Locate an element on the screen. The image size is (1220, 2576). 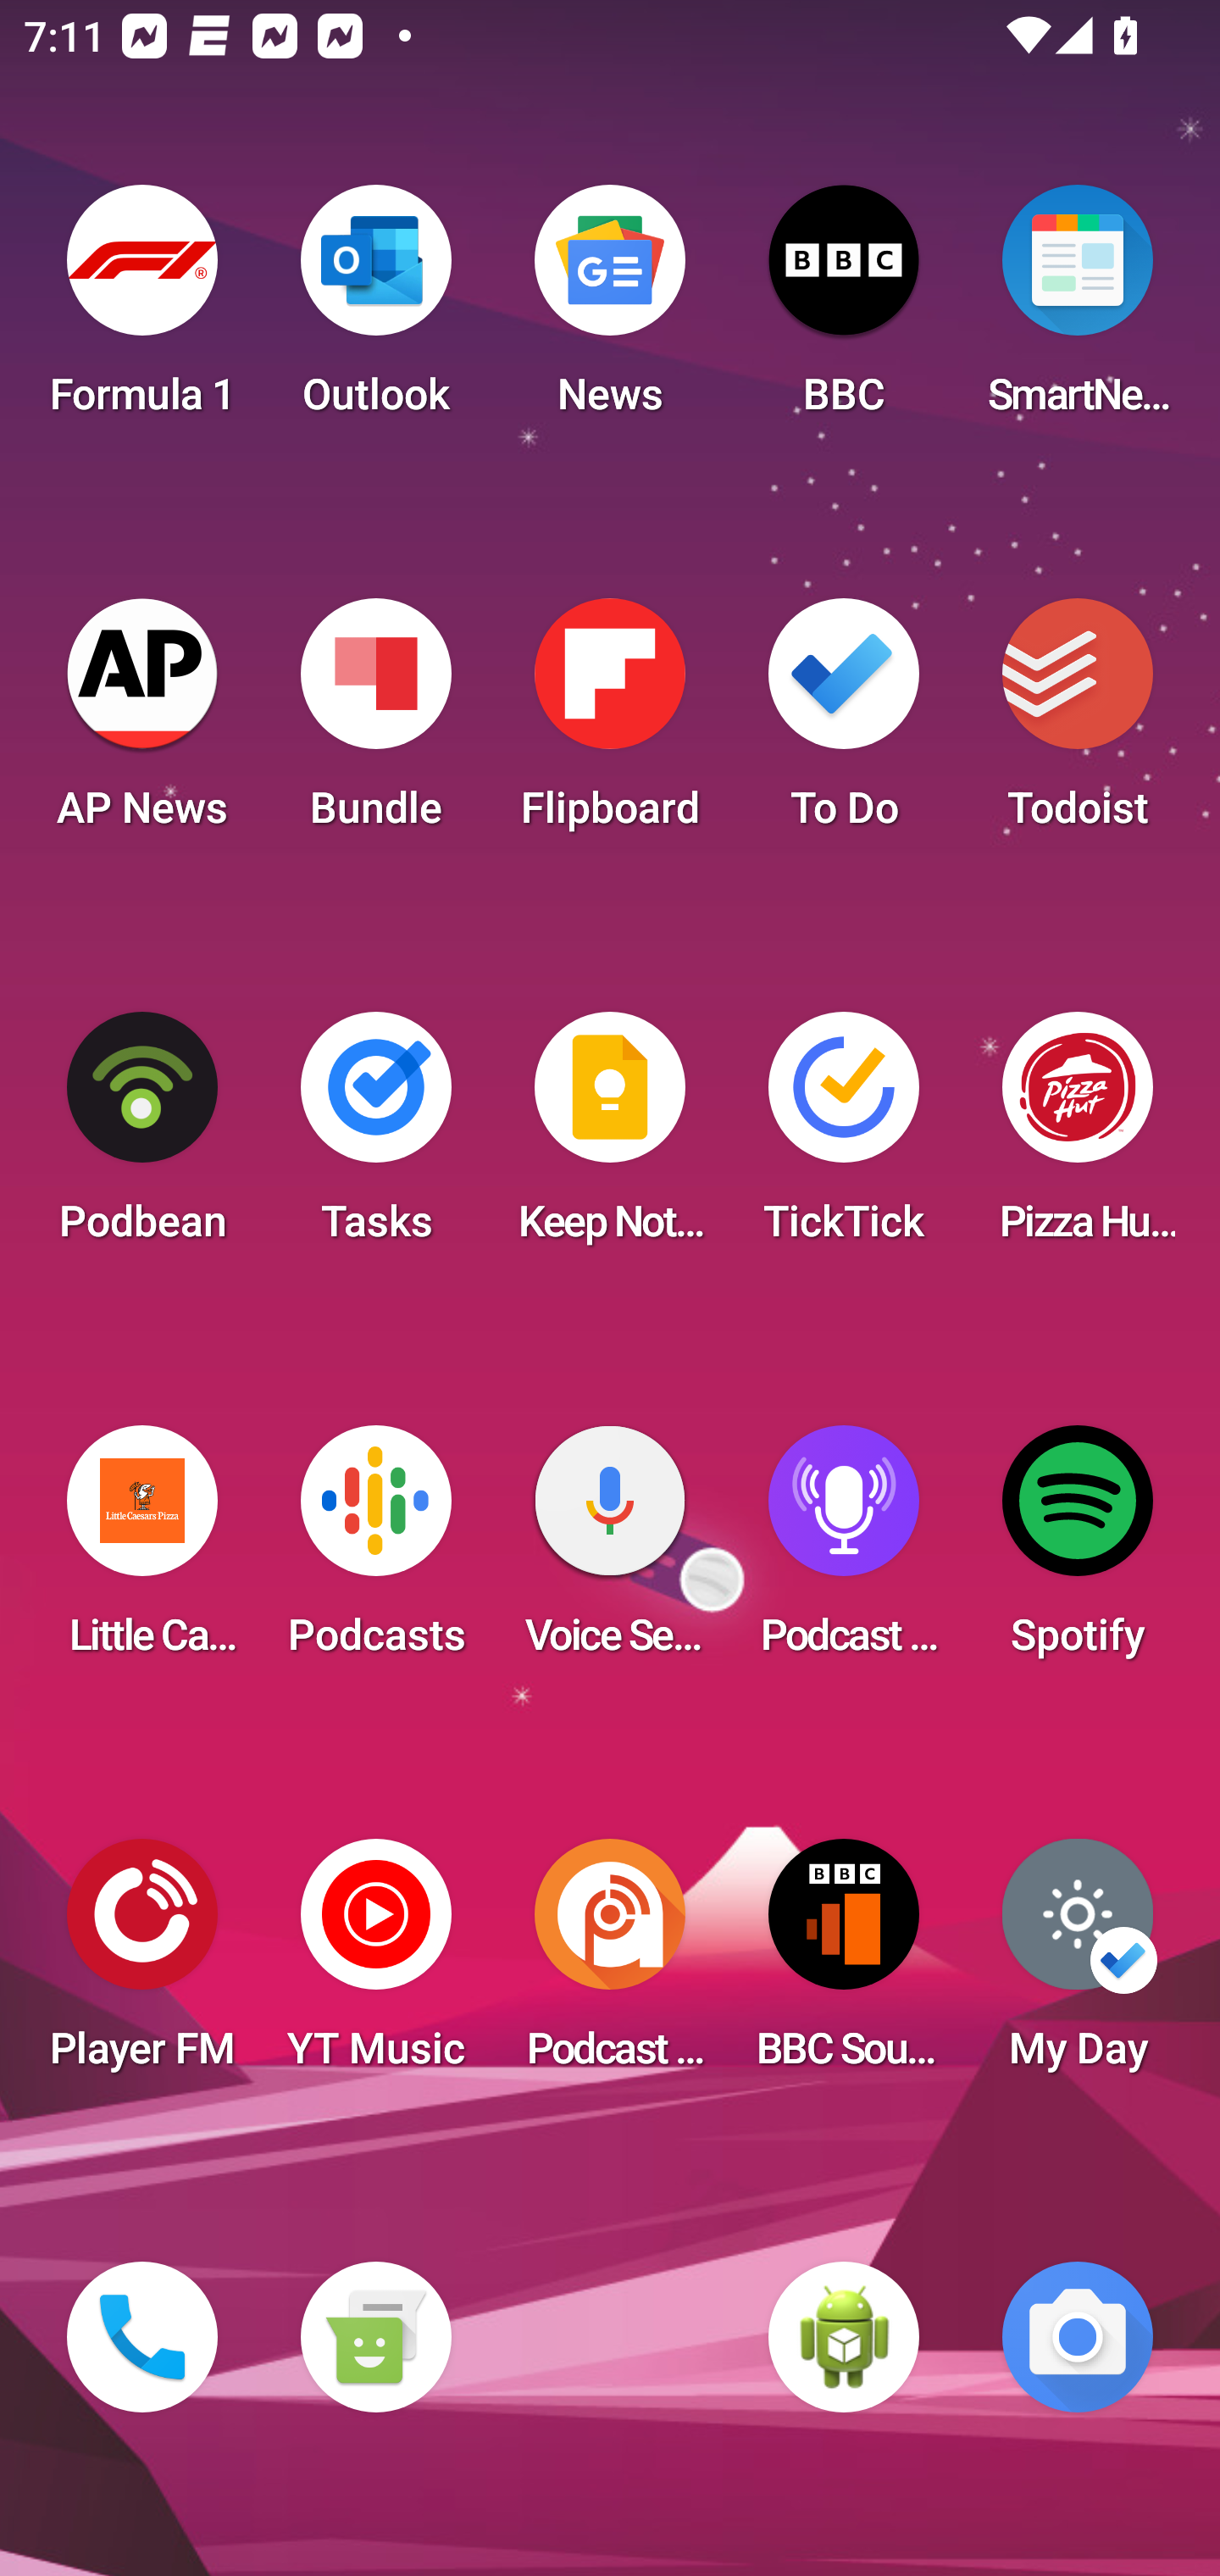
To Do is located at coordinates (844, 724).